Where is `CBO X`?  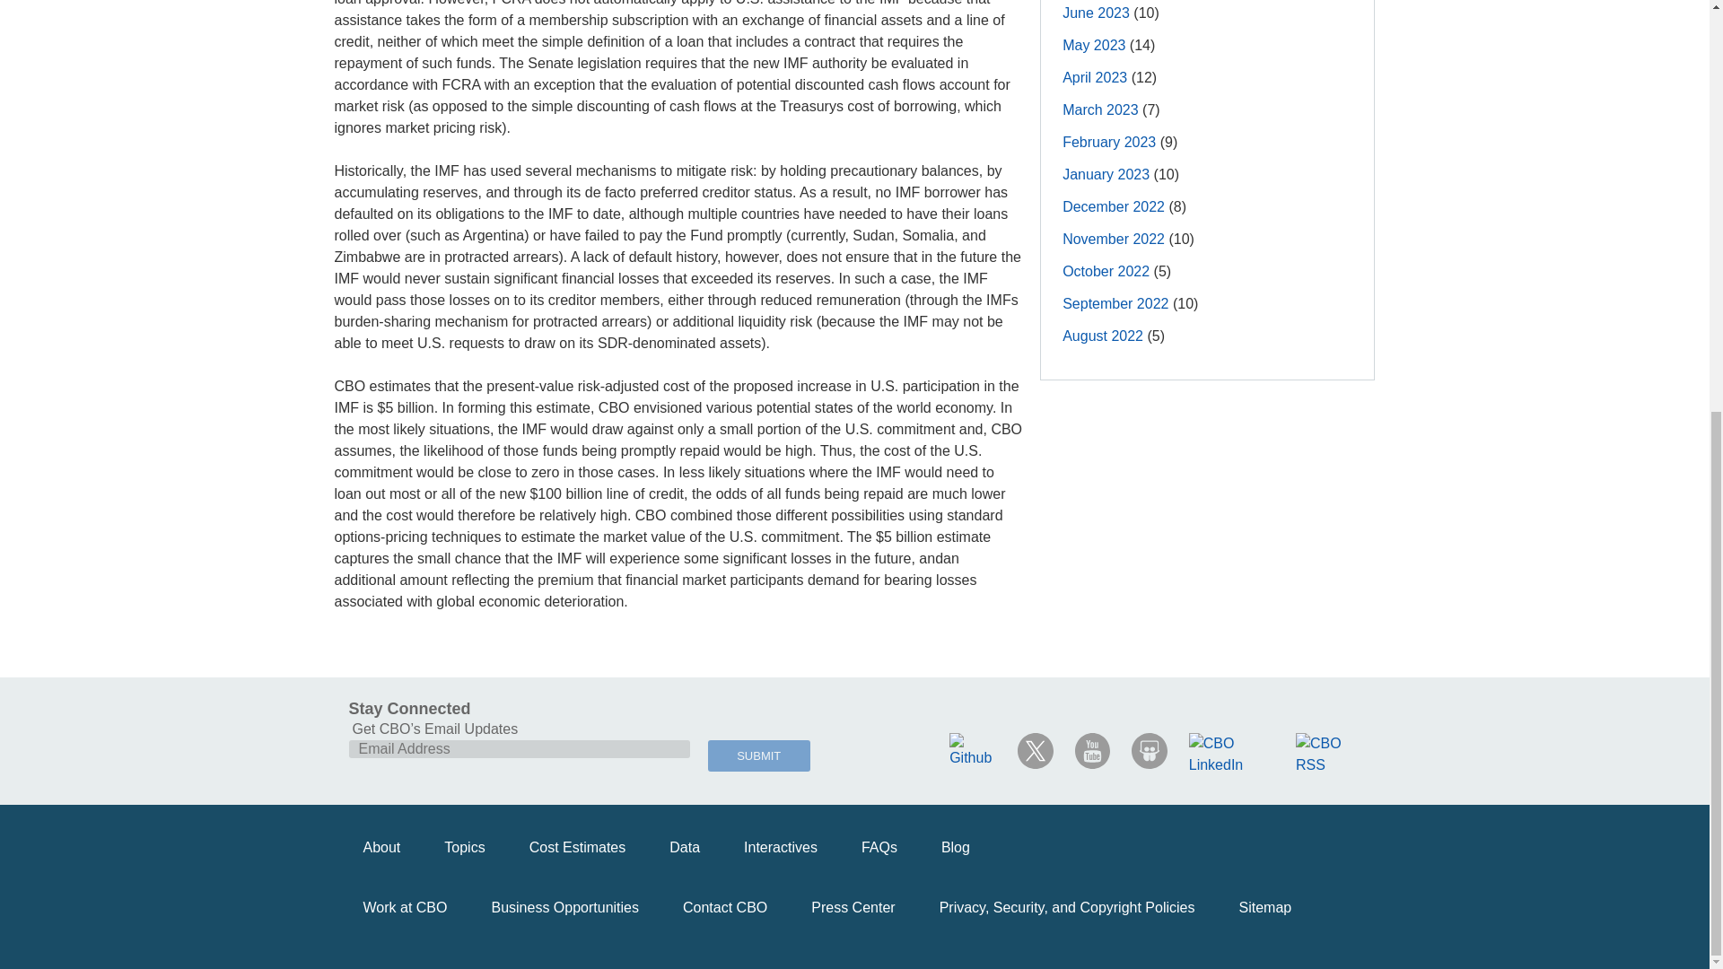 CBO X is located at coordinates (1036, 750).